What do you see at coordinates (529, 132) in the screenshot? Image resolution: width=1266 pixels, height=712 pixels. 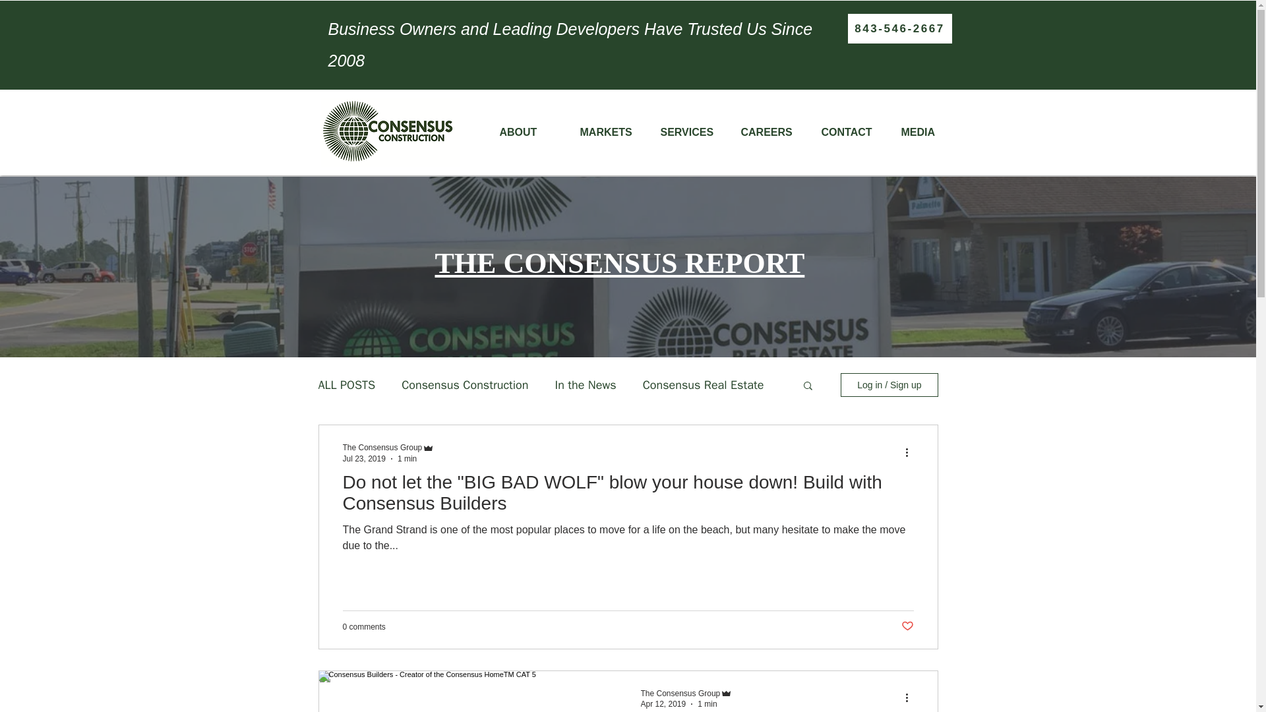 I see `ABOUT` at bounding box center [529, 132].